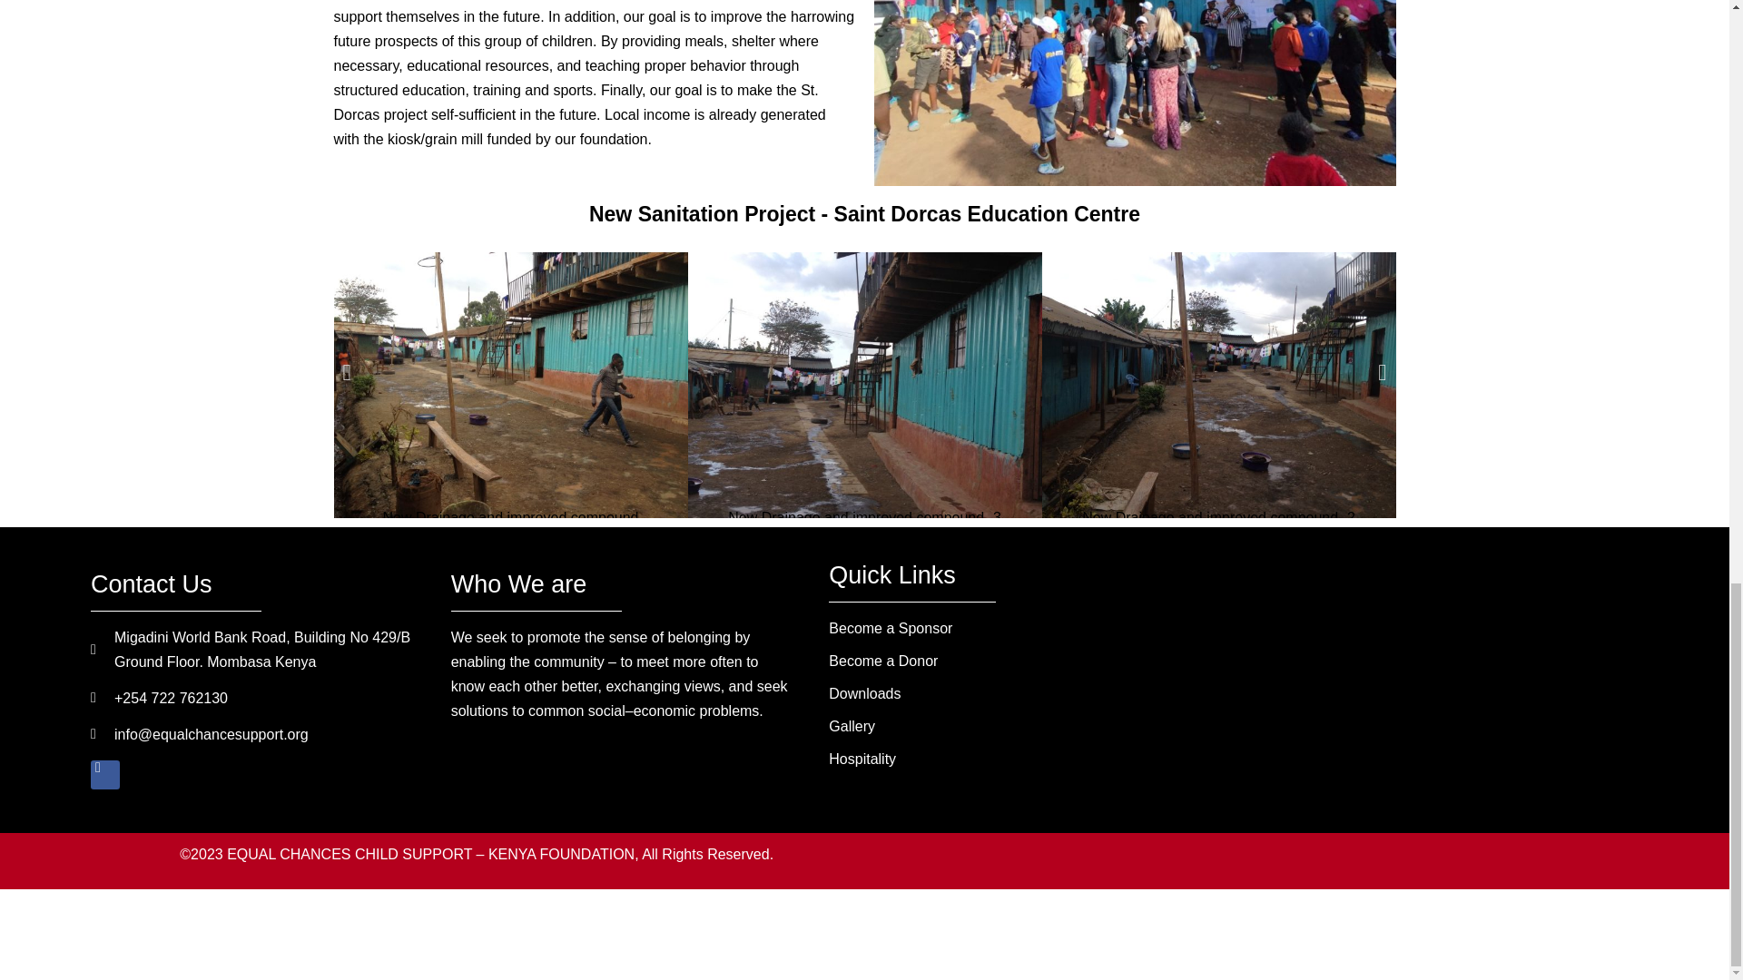 This screenshot has width=1743, height=980. Describe the element at coordinates (995, 693) in the screenshot. I see `Downloads` at that location.